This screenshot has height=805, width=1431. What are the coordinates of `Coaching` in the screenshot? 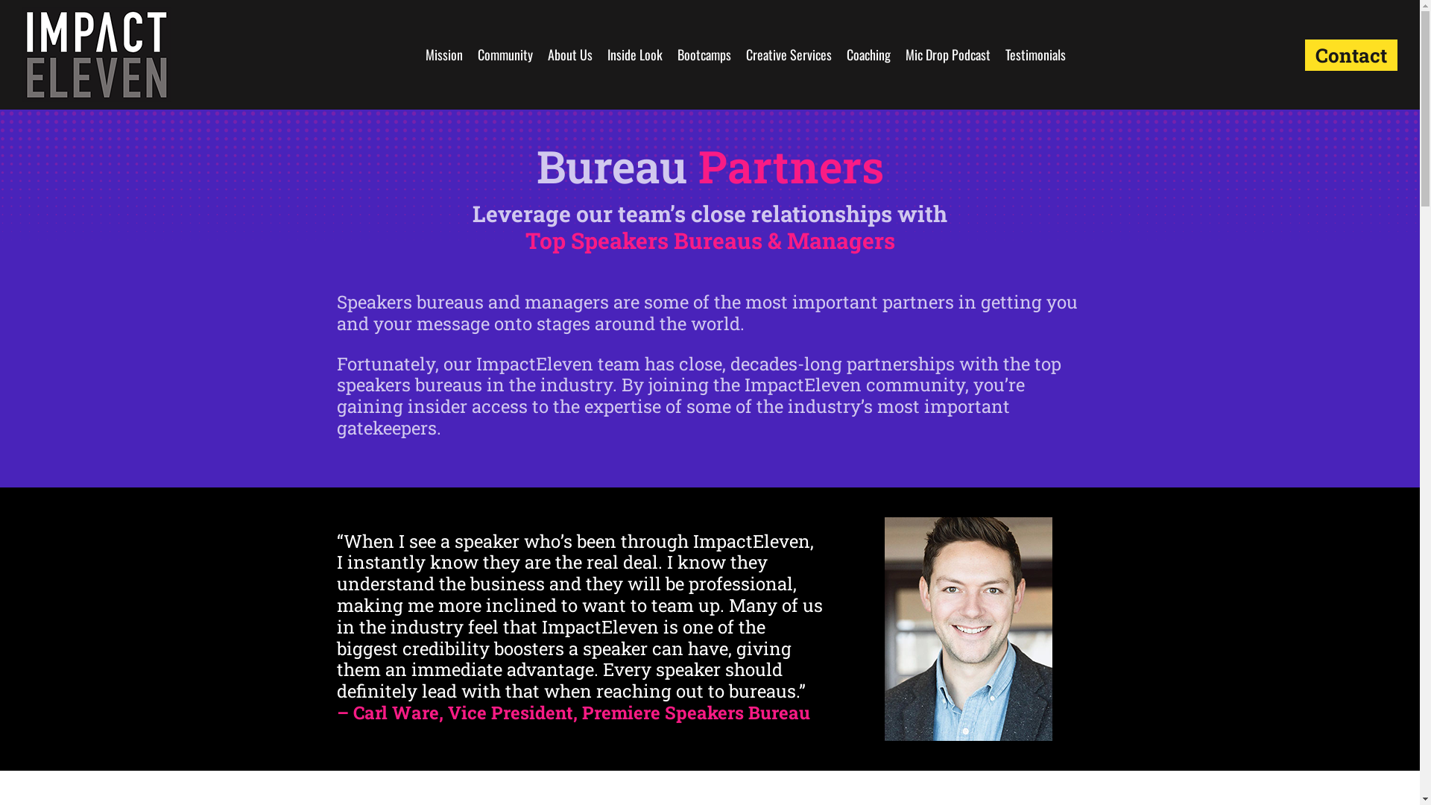 It's located at (869, 55).